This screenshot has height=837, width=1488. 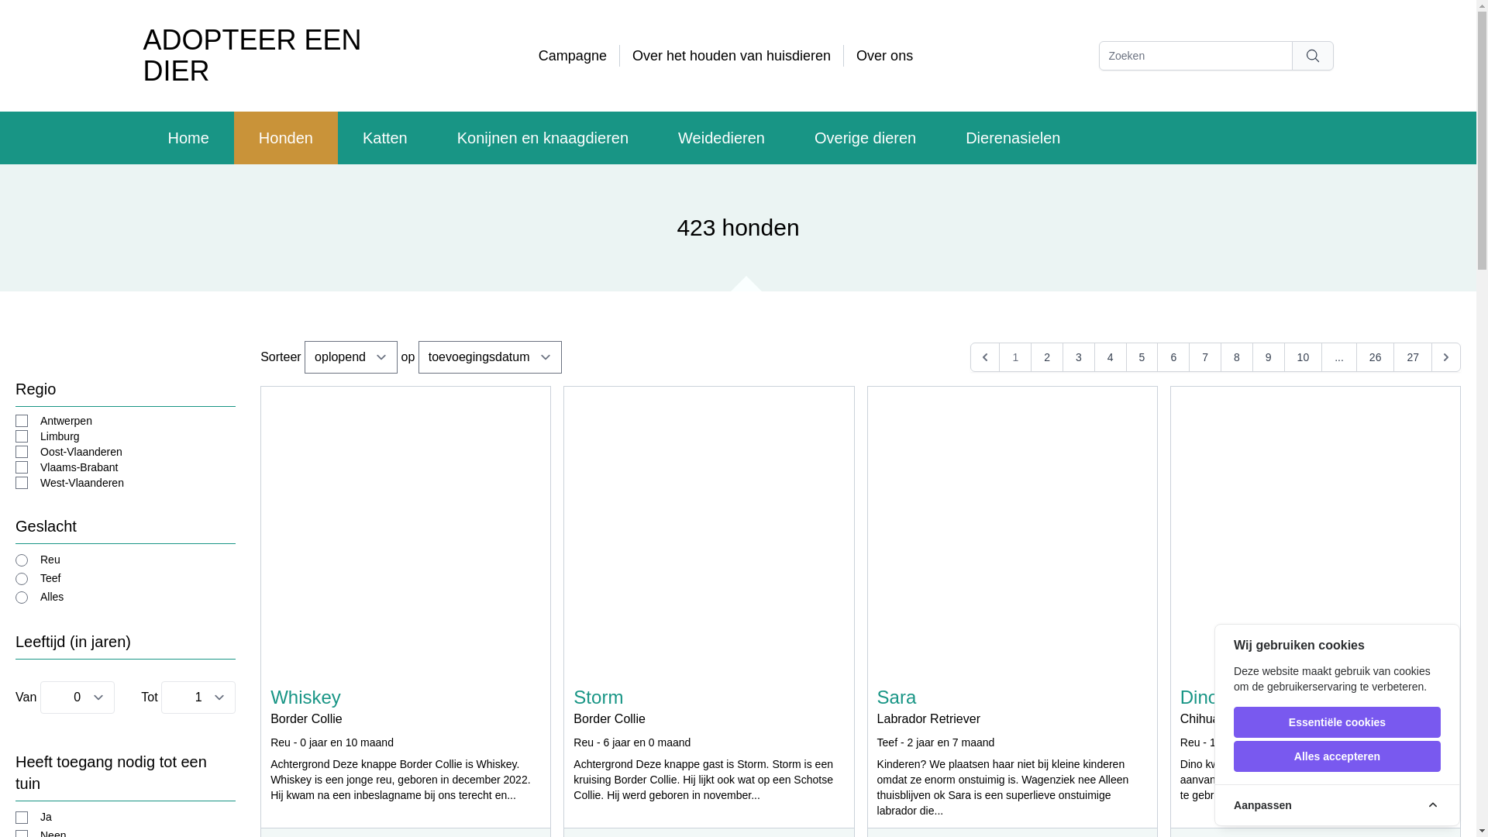 What do you see at coordinates (1338, 756) in the screenshot?
I see `Alles accepteren` at bounding box center [1338, 756].